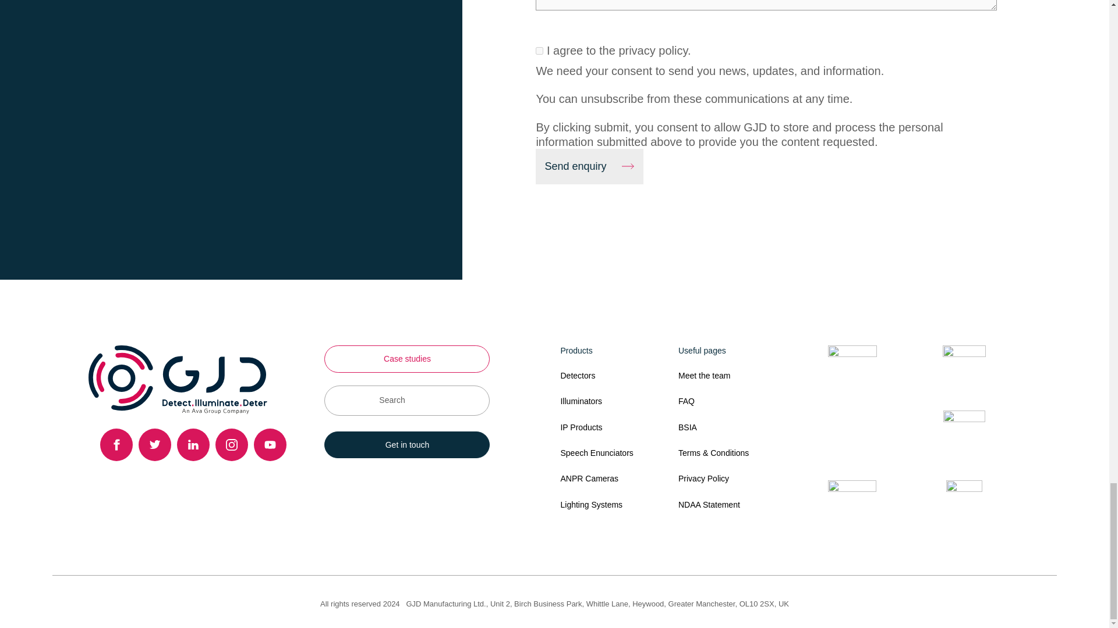 The width and height of the screenshot is (1118, 628). What do you see at coordinates (589, 166) in the screenshot?
I see `Send enquiry` at bounding box center [589, 166].